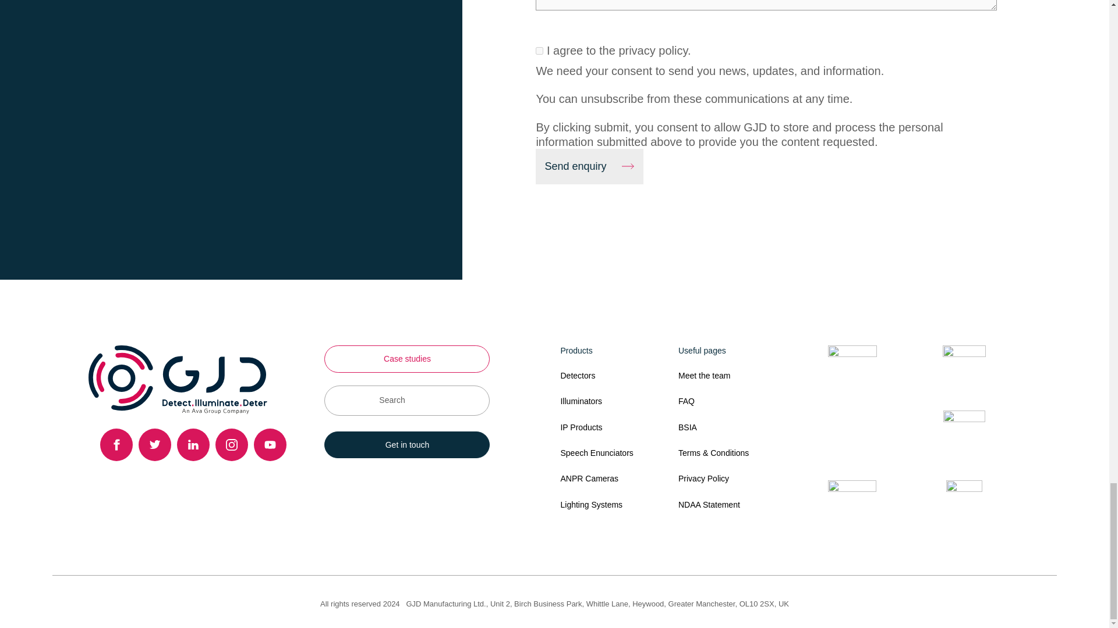 The width and height of the screenshot is (1118, 628). What do you see at coordinates (589, 166) in the screenshot?
I see `Send enquiry` at bounding box center [589, 166].